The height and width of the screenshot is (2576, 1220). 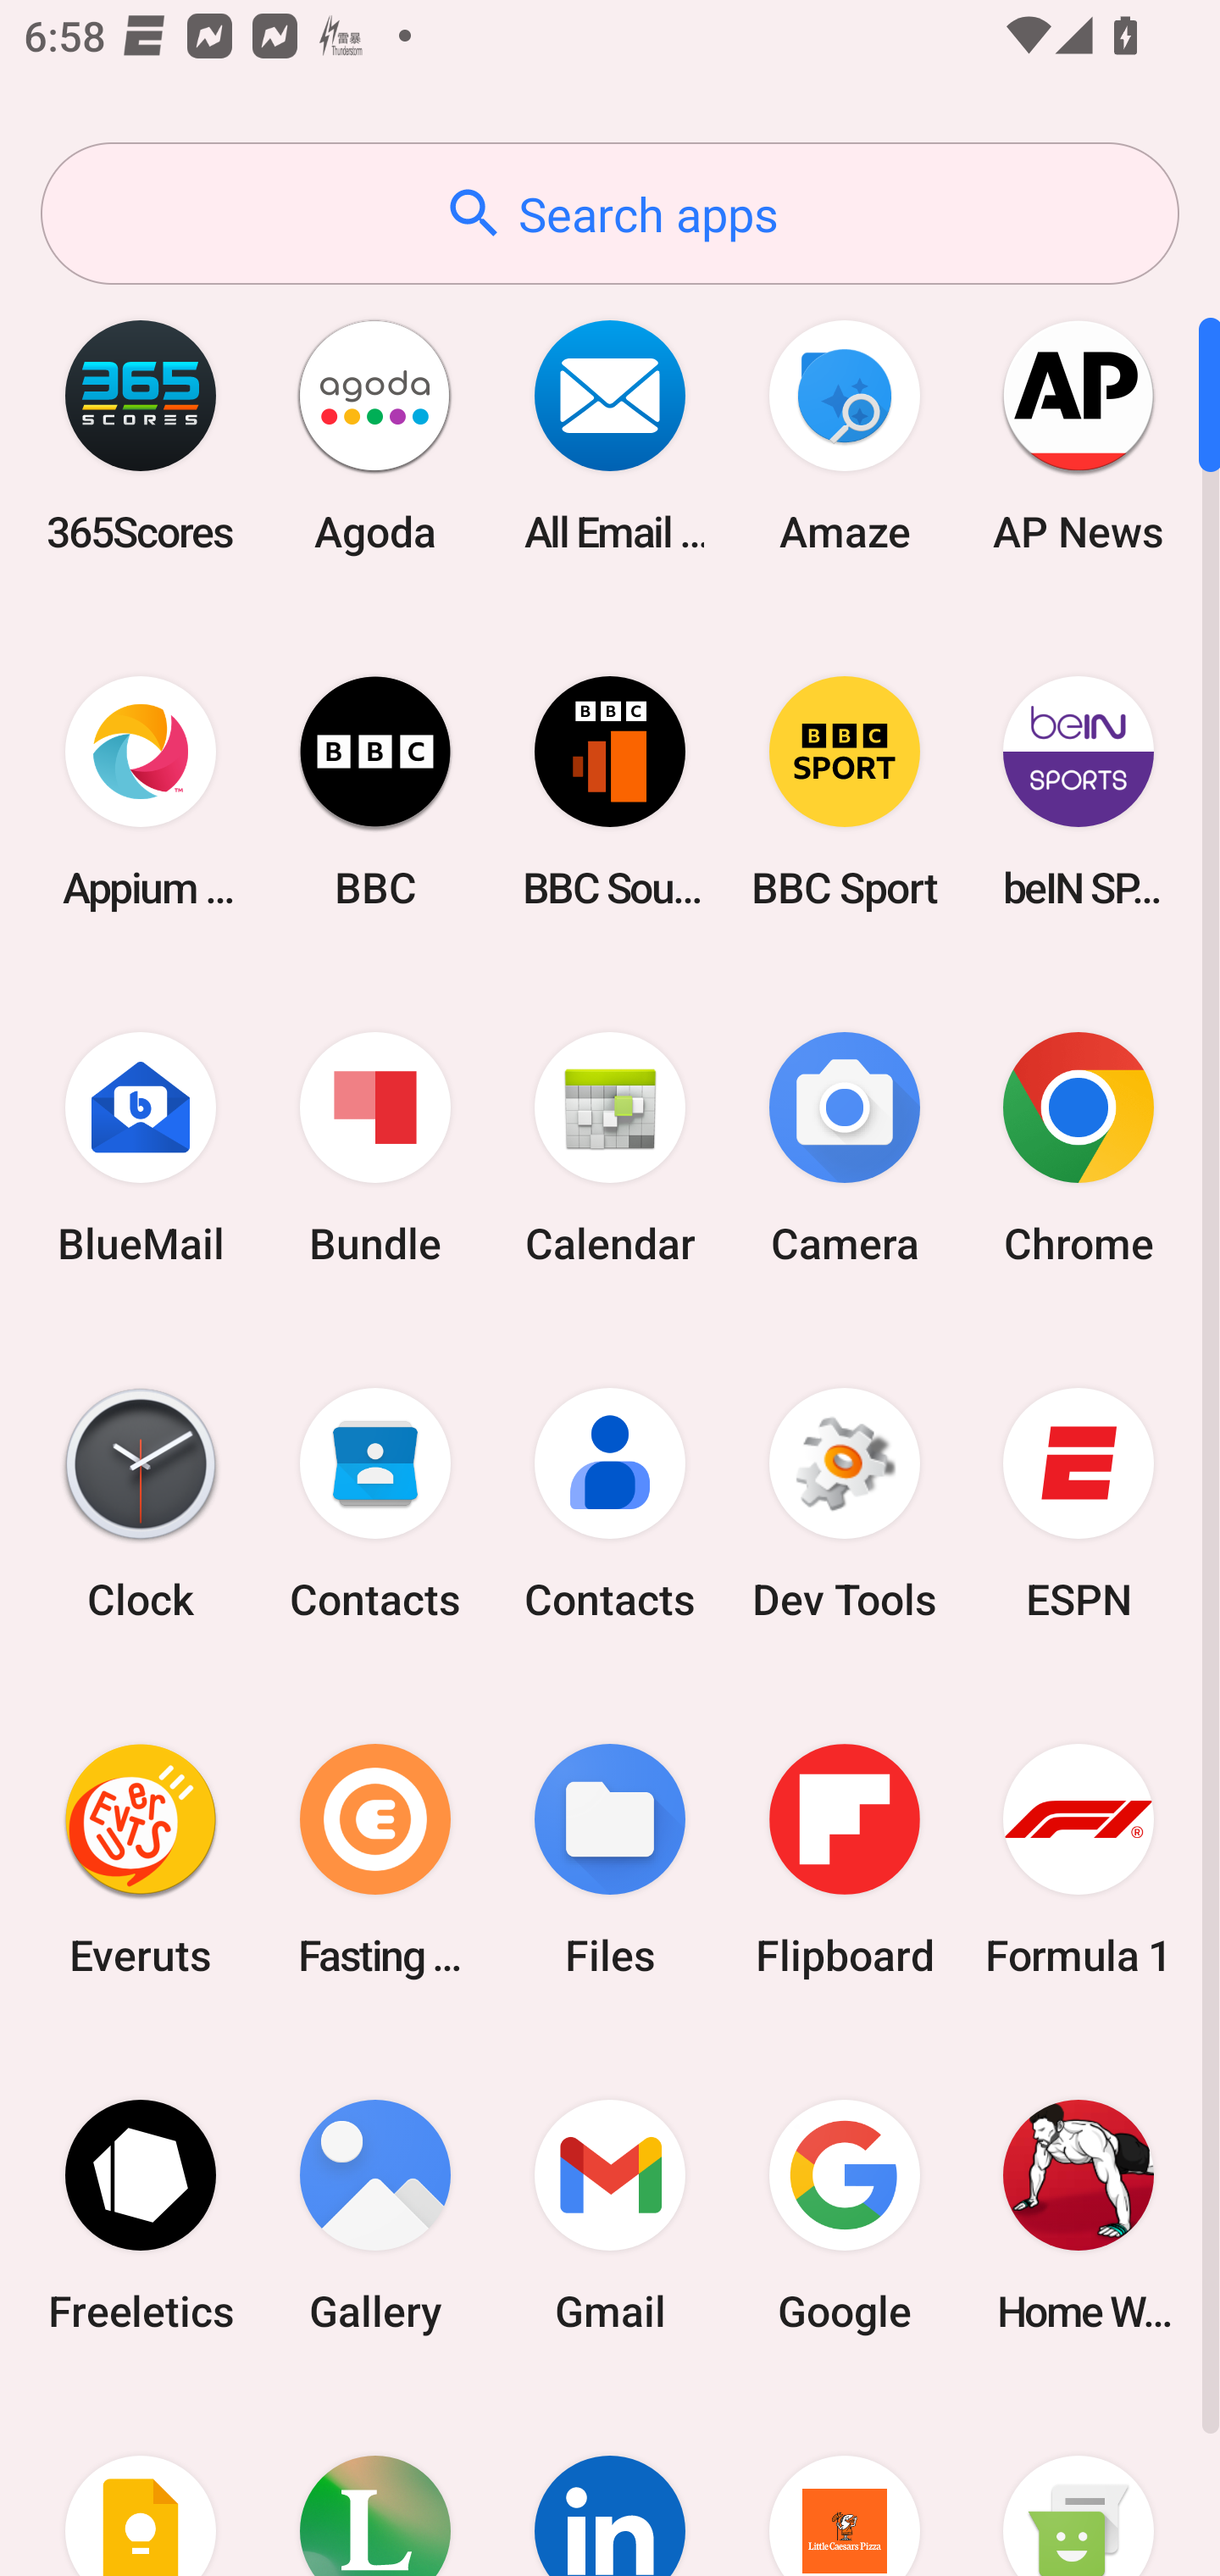 What do you see at coordinates (1079, 436) in the screenshot?
I see `AP News` at bounding box center [1079, 436].